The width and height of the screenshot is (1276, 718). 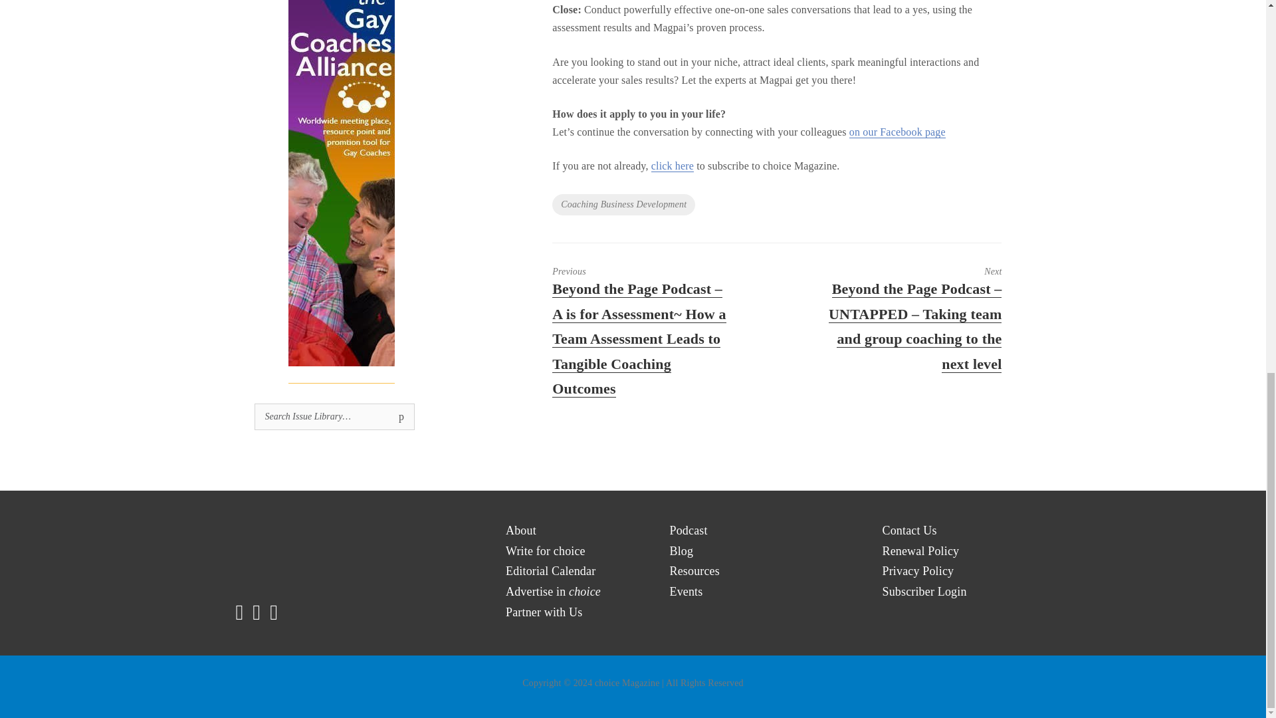 What do you see at coordinates (544, 613) in the screenshot?
I see `Partner with Us` at bounding box center [544, 613].